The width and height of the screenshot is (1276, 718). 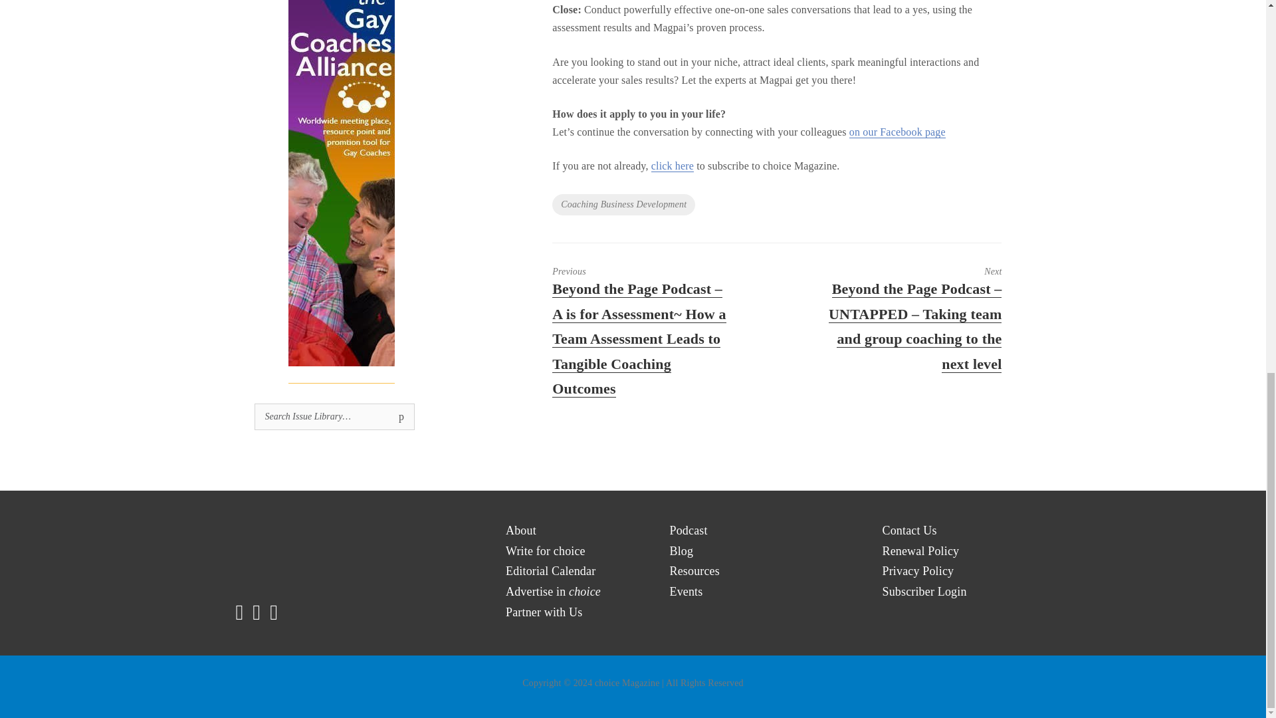 What do you see at coordinates (544, 613) in the screenshot?
I see `Partner with Us` at bounding box center [544, 613].